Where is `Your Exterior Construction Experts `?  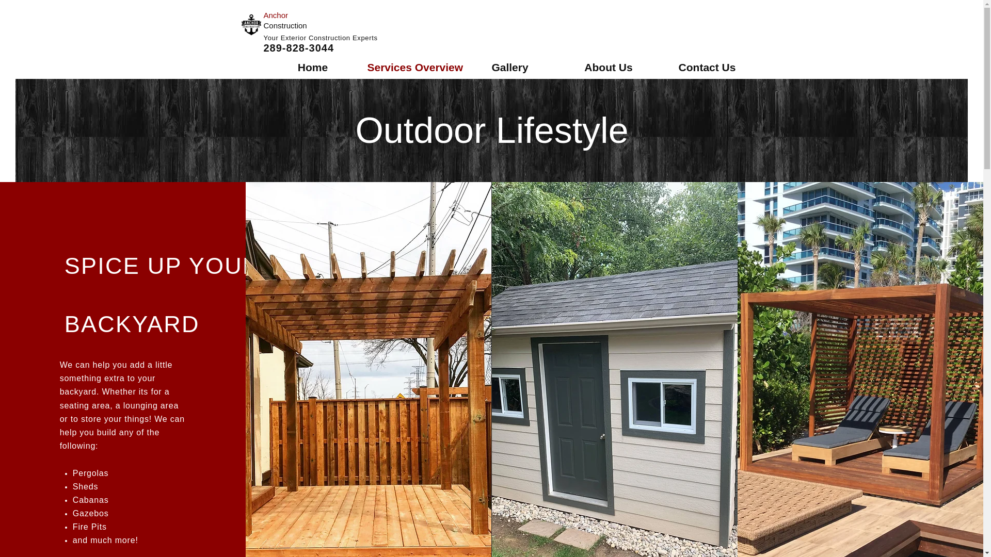
Your Exterior Construction Experts  is located at coordinates (321, 38).